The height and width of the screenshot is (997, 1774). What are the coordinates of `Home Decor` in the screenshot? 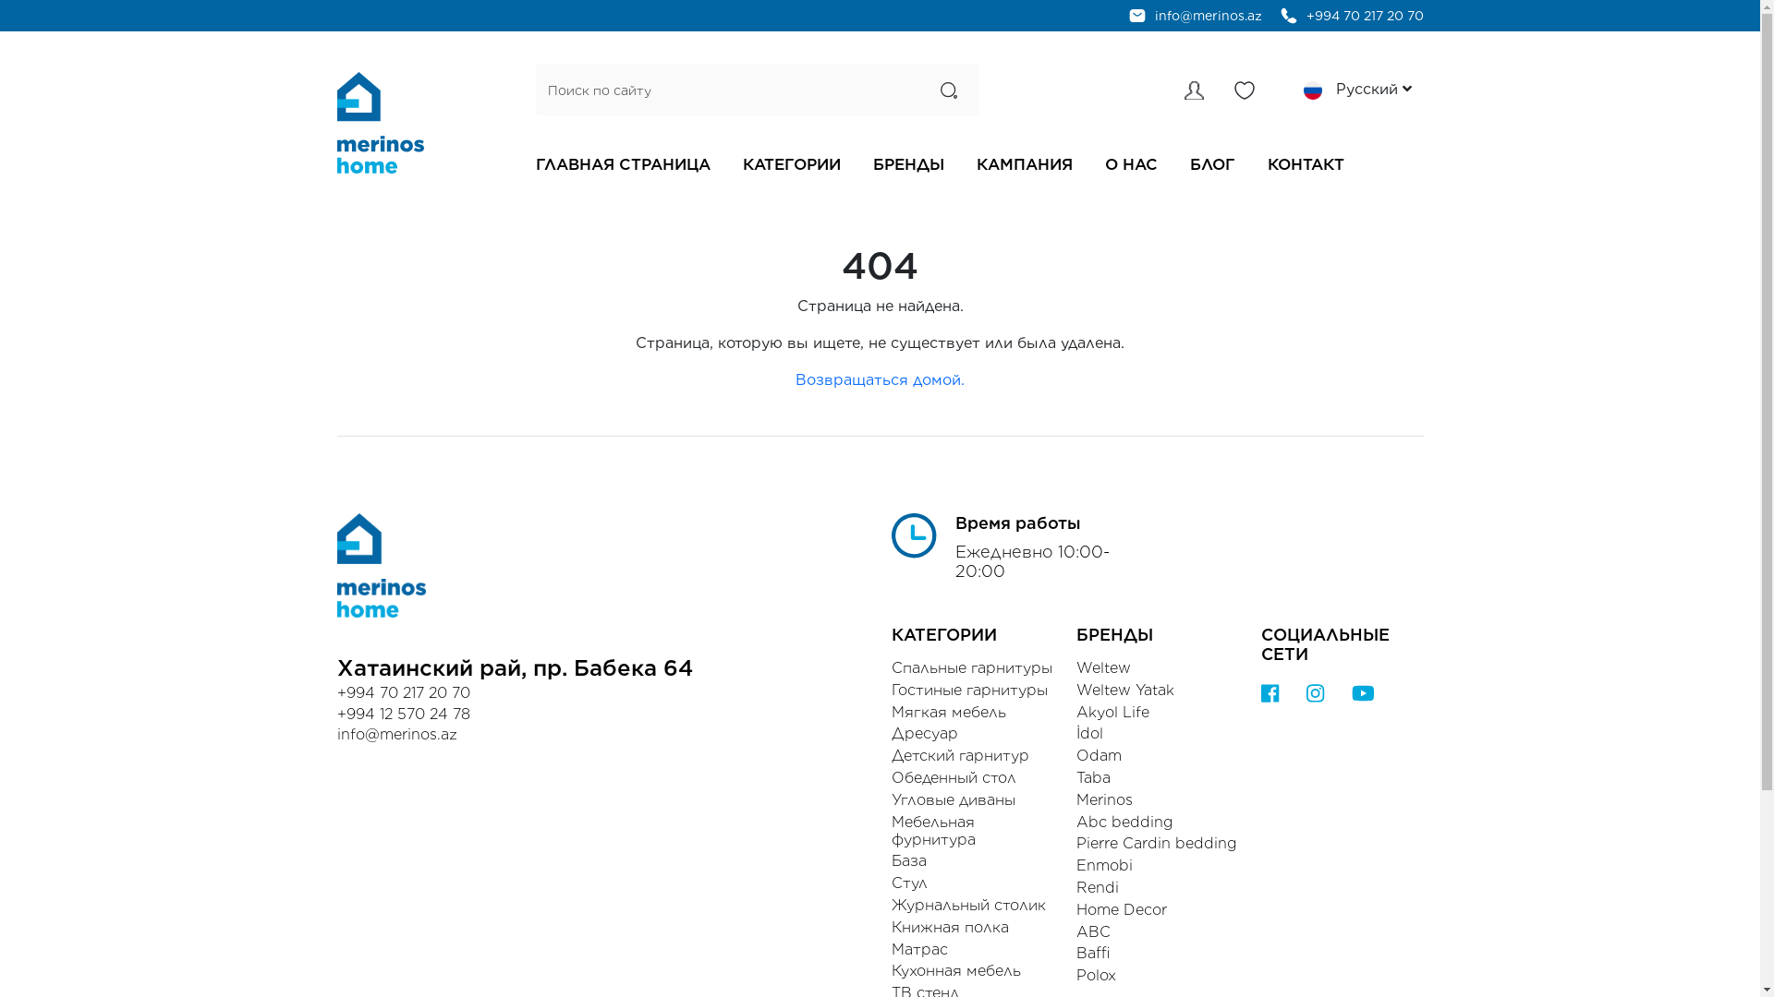 It's located at (1157, 910).